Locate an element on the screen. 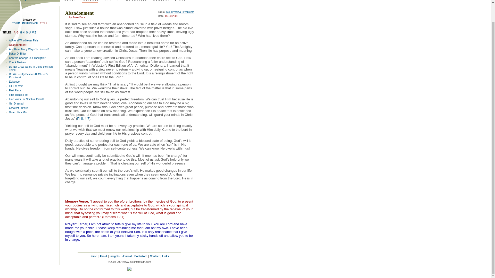  Do Not Grow Weary In Doing the Right Thing is located at coordinates (31, 68).